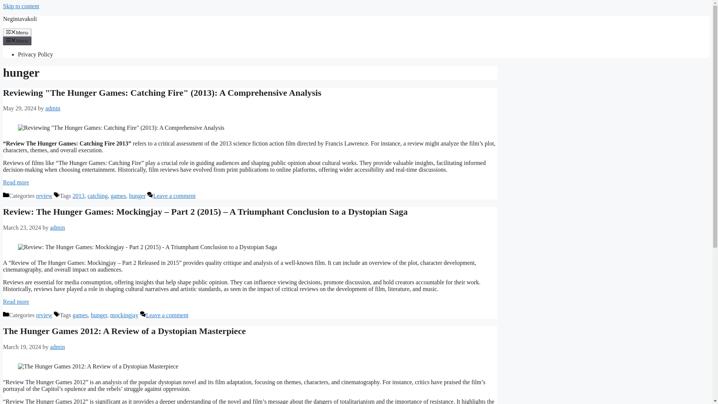 This screenshot has width=718, height=404. What do you see at coordinates (16, 182) in the screenshot?
I see `Read more` at bounding box center [16, 182].